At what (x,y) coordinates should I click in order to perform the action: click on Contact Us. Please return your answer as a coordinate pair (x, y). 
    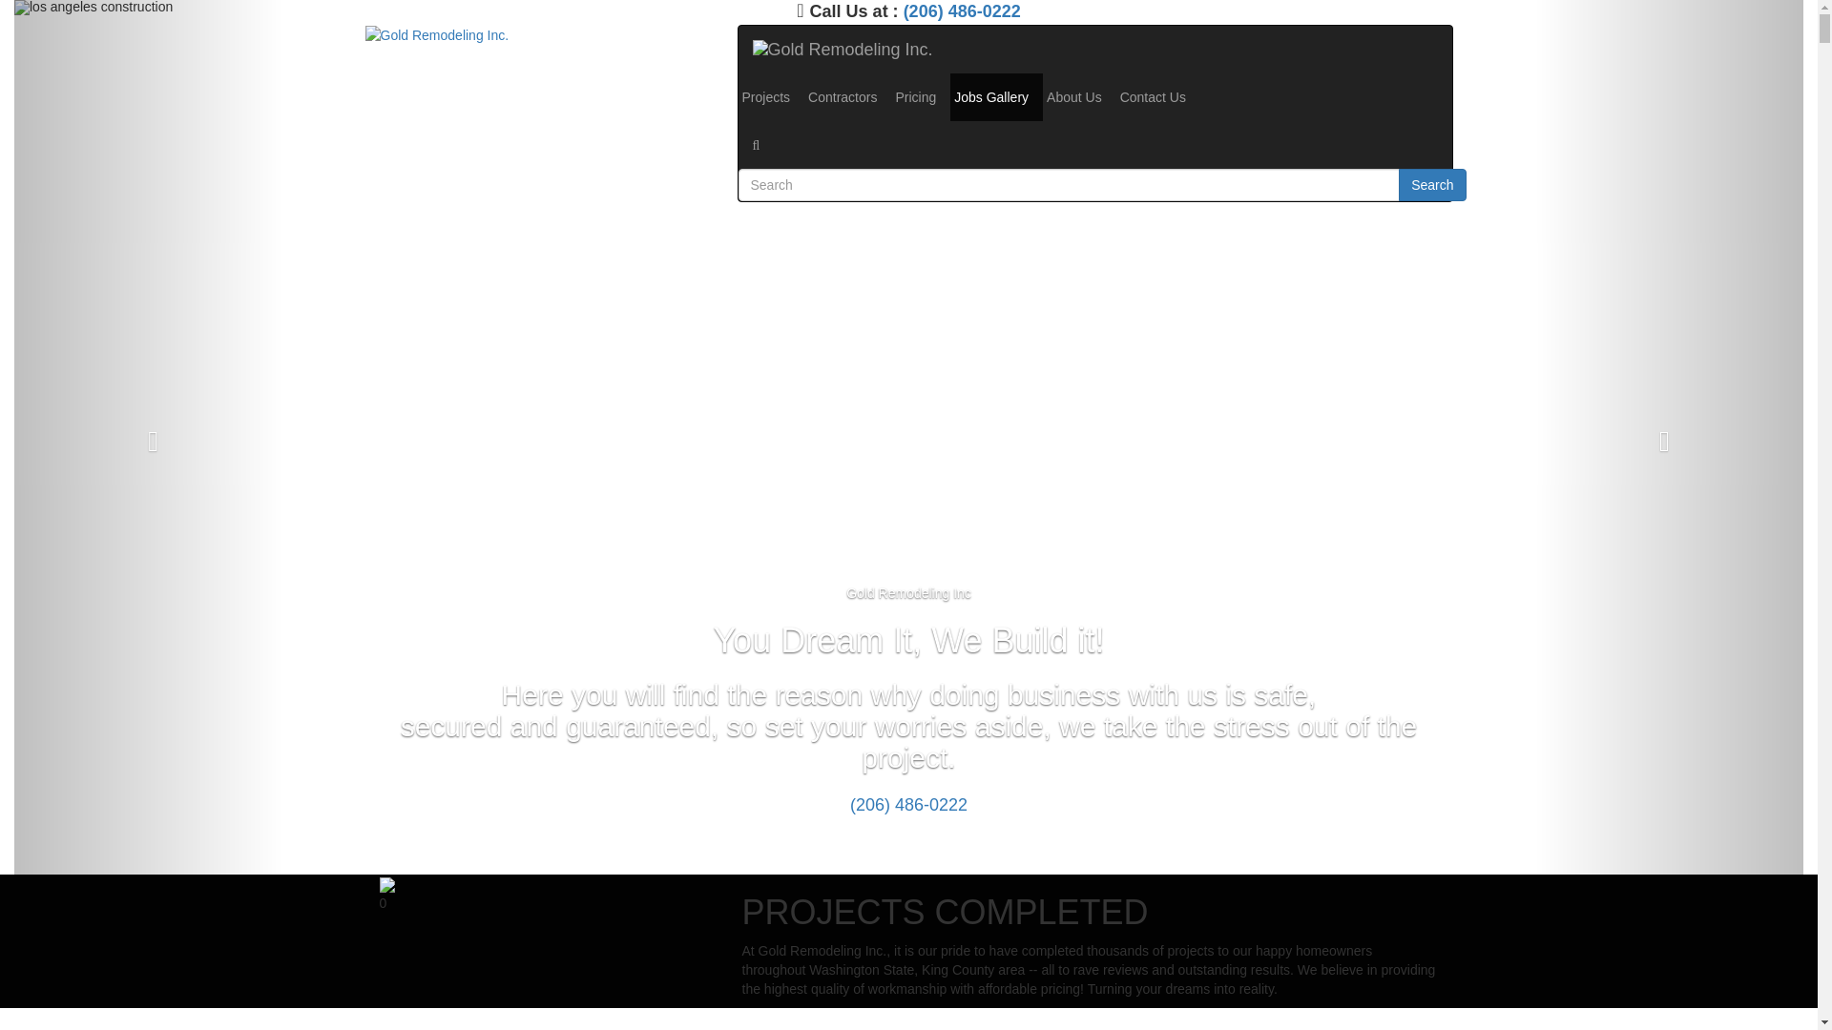
    Looking at the image, I should click on (1158, 97).